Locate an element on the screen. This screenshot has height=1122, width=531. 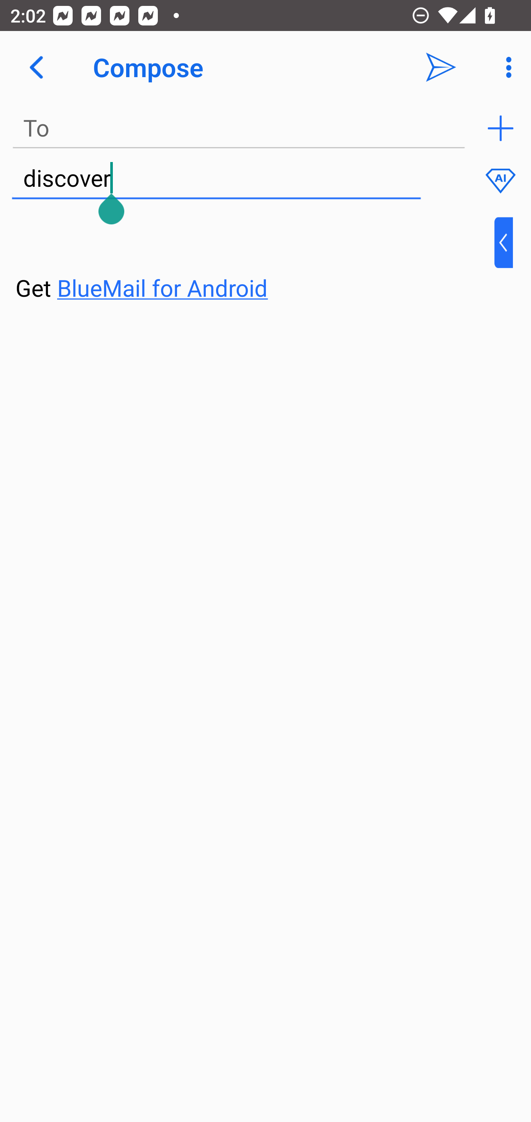
Navigate up is located at coordinates (36, 67).